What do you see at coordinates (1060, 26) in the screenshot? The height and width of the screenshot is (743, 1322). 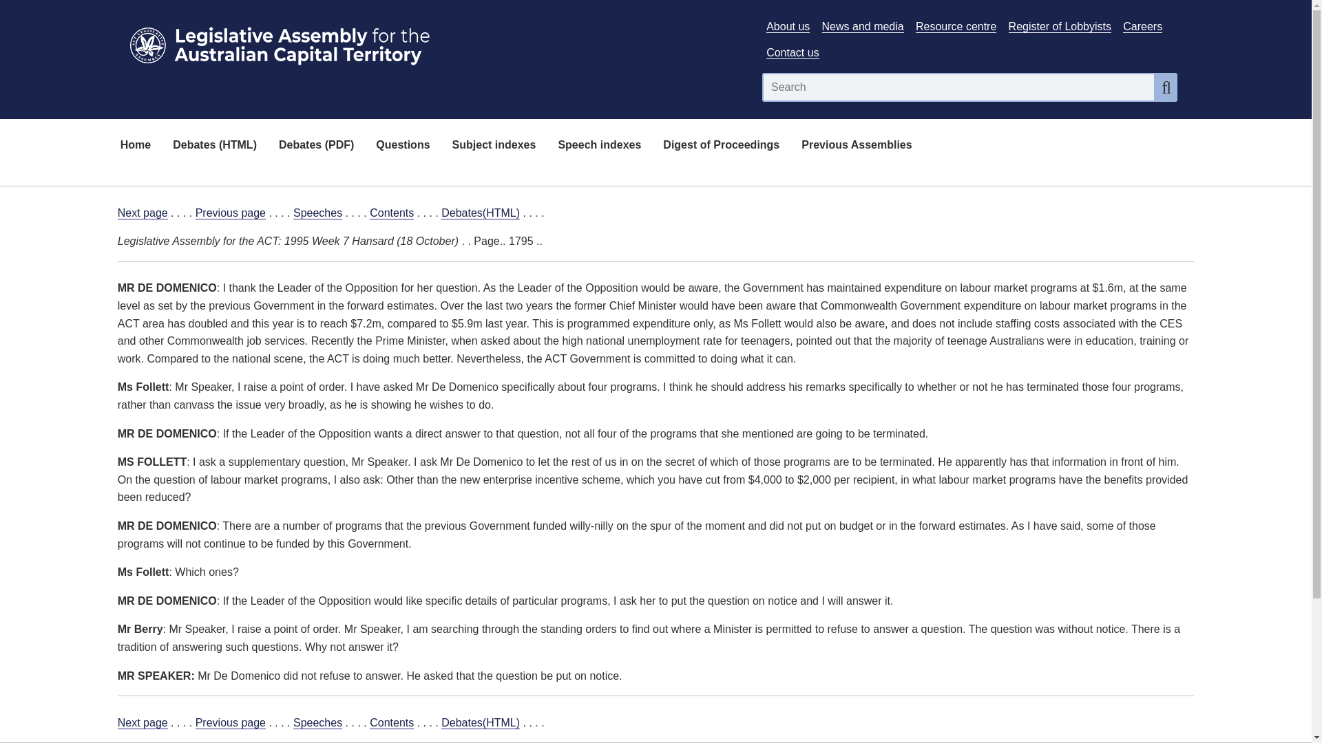 I see `Register of Lobbyists` at bounding box center [1060, 26].